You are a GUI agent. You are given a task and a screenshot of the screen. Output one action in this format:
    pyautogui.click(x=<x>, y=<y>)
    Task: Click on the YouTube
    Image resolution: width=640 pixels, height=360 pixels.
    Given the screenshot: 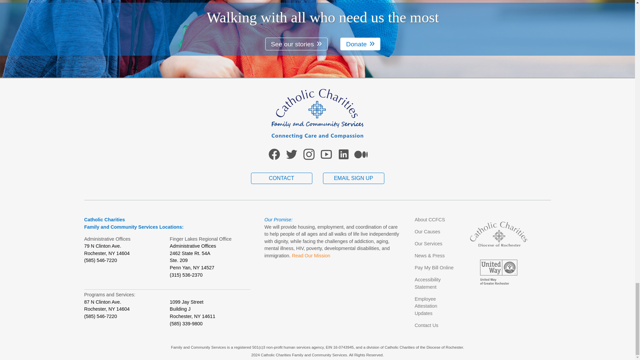 What is the action you would take?
    pyautogui.click(x=326, y=159)
    